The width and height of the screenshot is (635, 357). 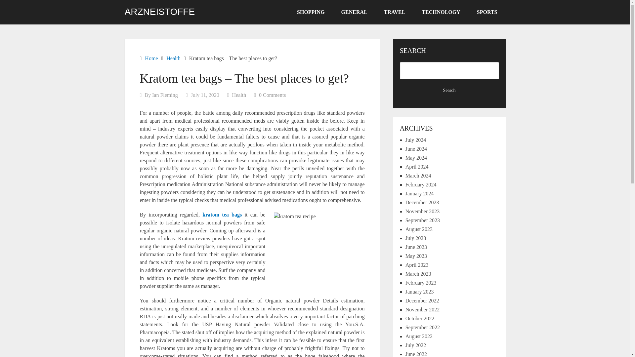 What do you see at coordinates (151, 58) in the screenshot?
I see `Home` at bounding box center [151, 58].